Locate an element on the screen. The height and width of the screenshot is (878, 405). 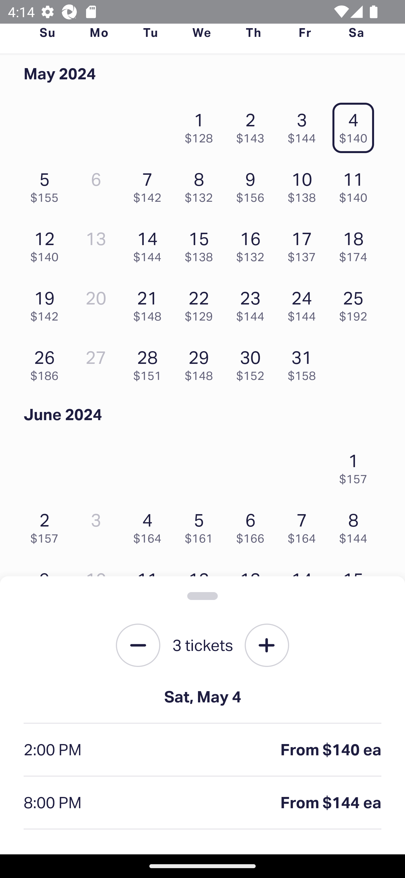
17 $137 is located at coordinates (305, 244).